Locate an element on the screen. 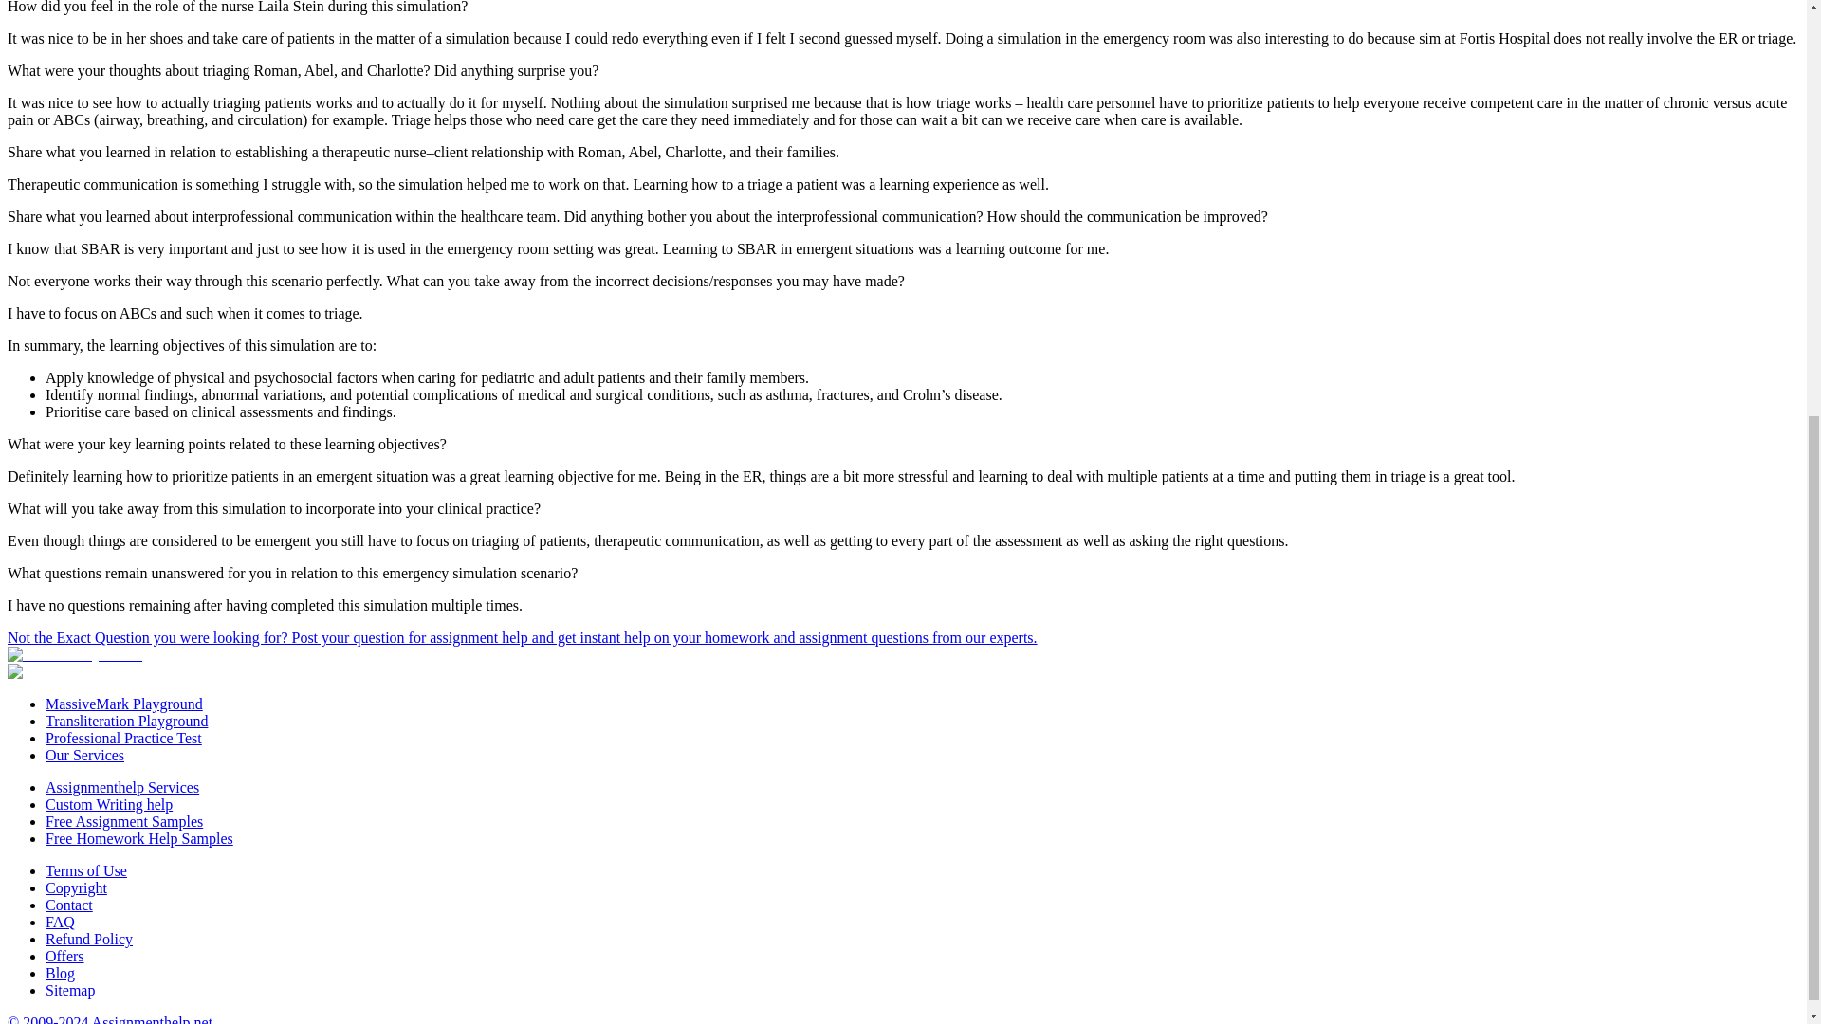  Copyright is located at coordinates (76, 887).